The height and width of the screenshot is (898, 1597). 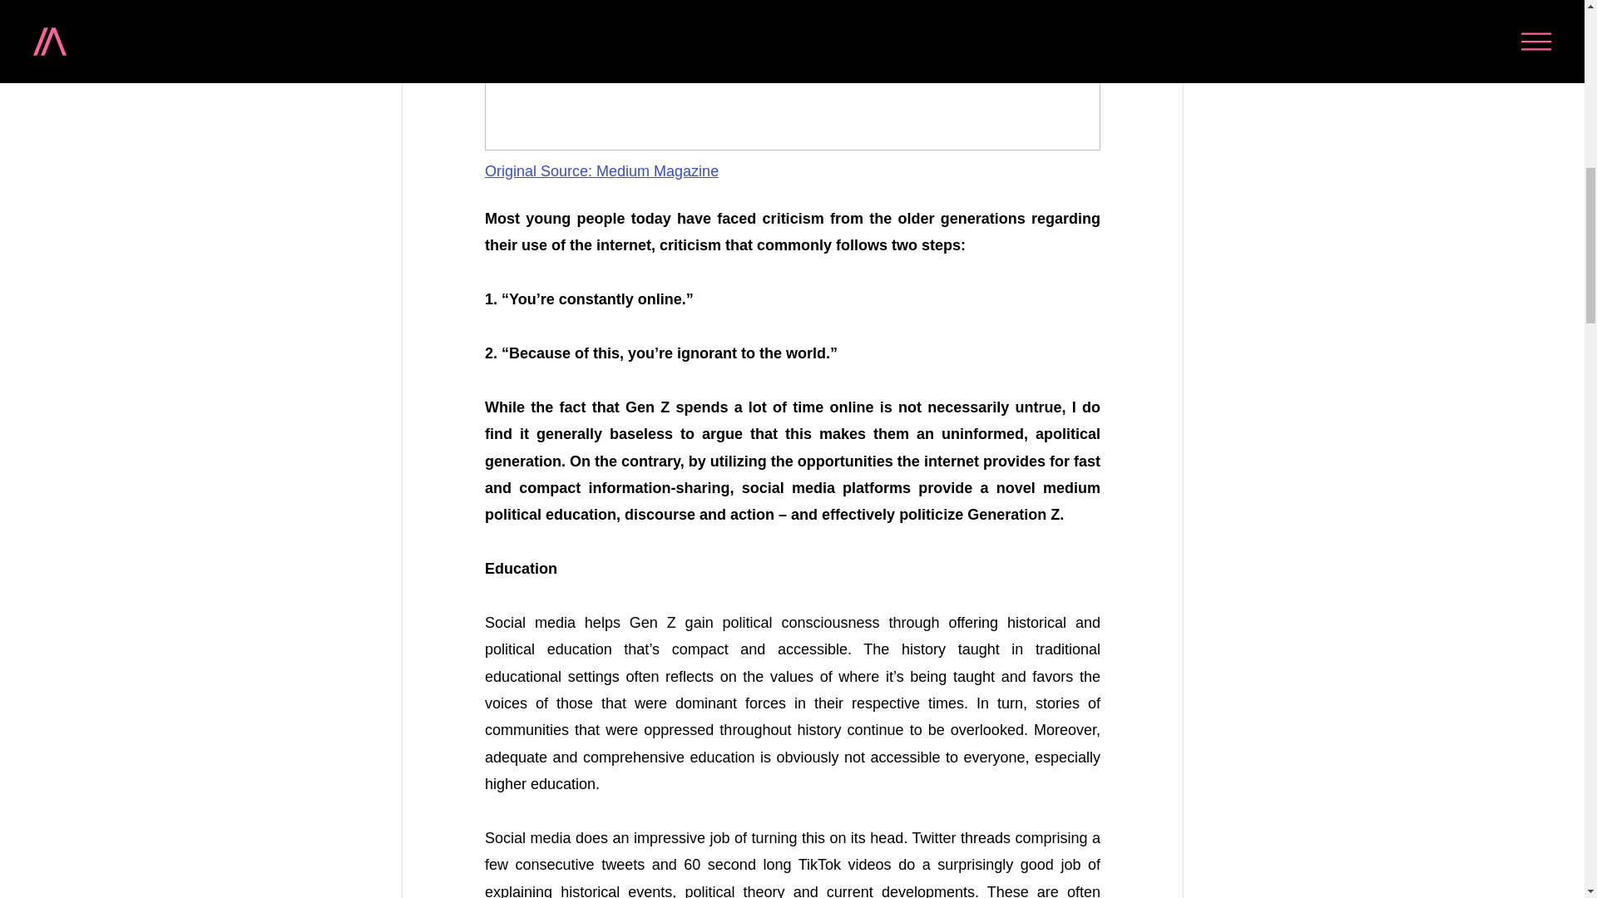 I want to click on Original Source: Medium, so click(x=566, y=171).